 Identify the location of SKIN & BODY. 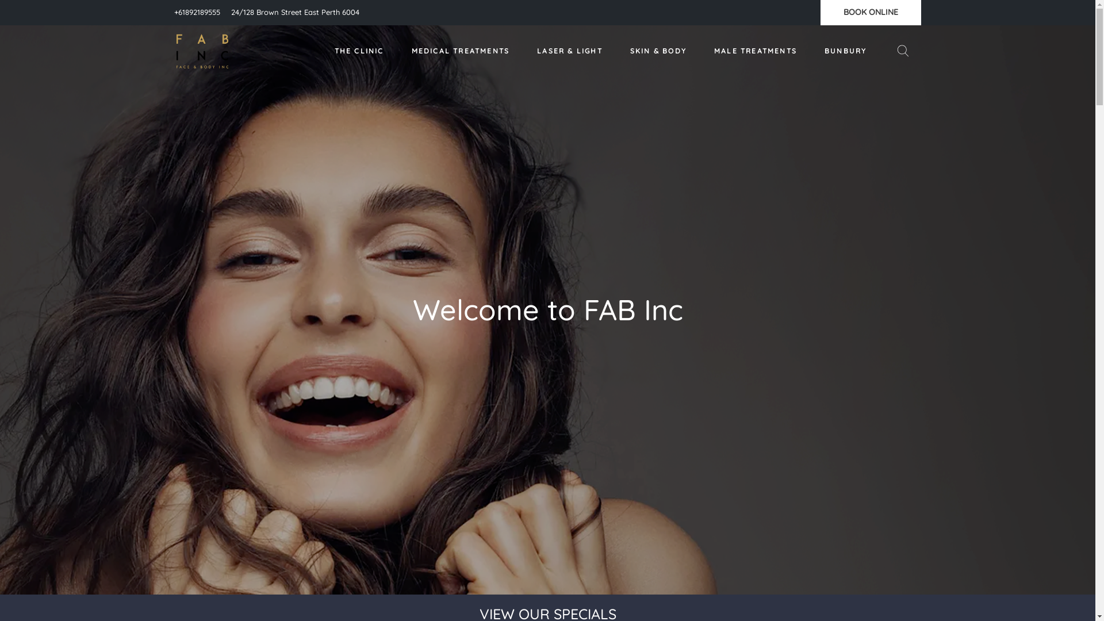
(658, 51).